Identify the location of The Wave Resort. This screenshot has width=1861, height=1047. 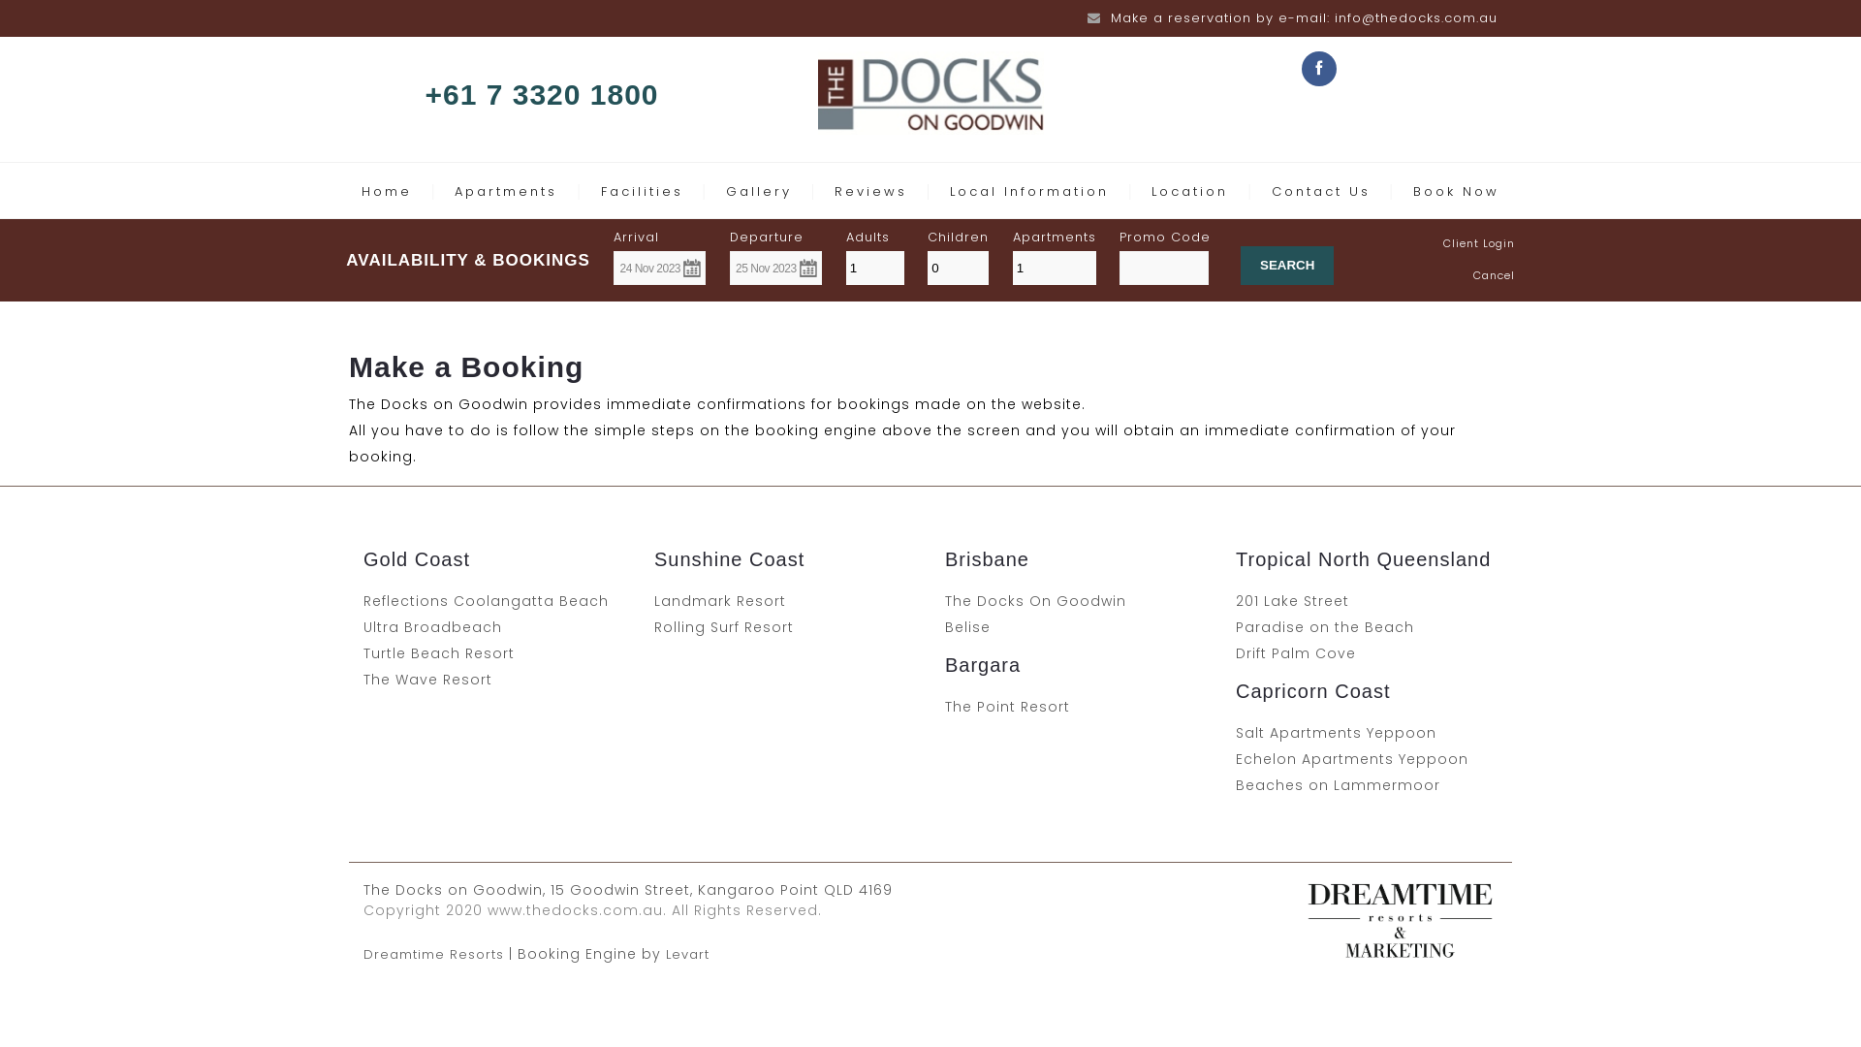
(428, 680).